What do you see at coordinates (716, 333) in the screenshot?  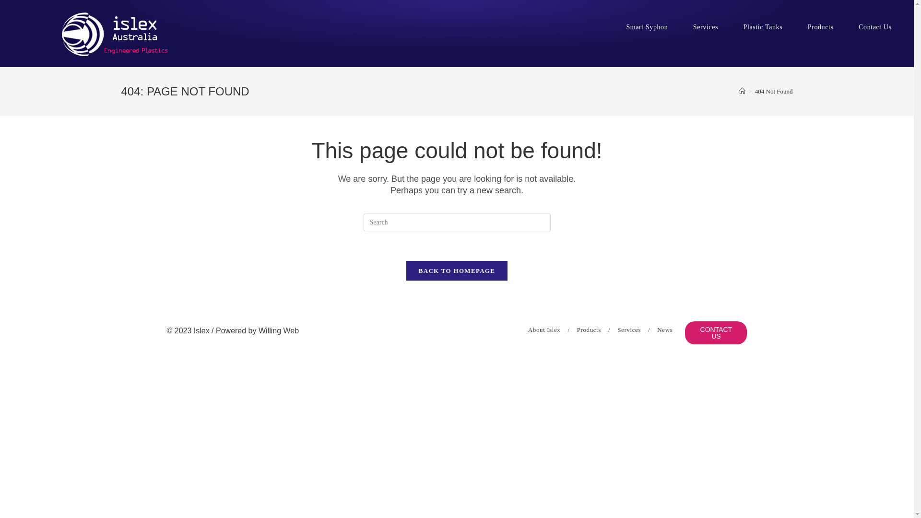 I see `CONTACT US` at bounding box center [716, 333].